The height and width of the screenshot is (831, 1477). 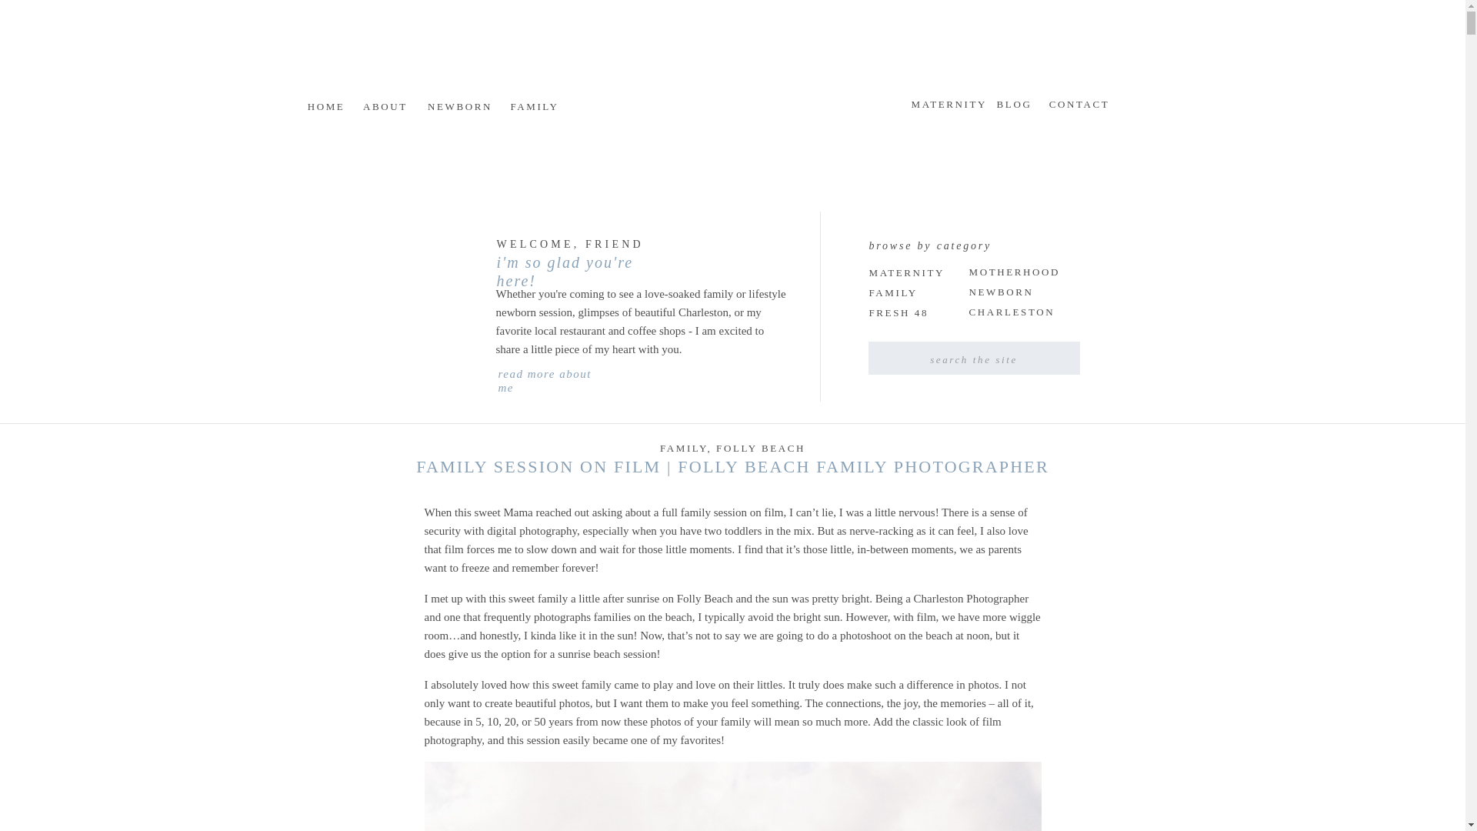 I want to click on HOME, so click(x=326, y=103).